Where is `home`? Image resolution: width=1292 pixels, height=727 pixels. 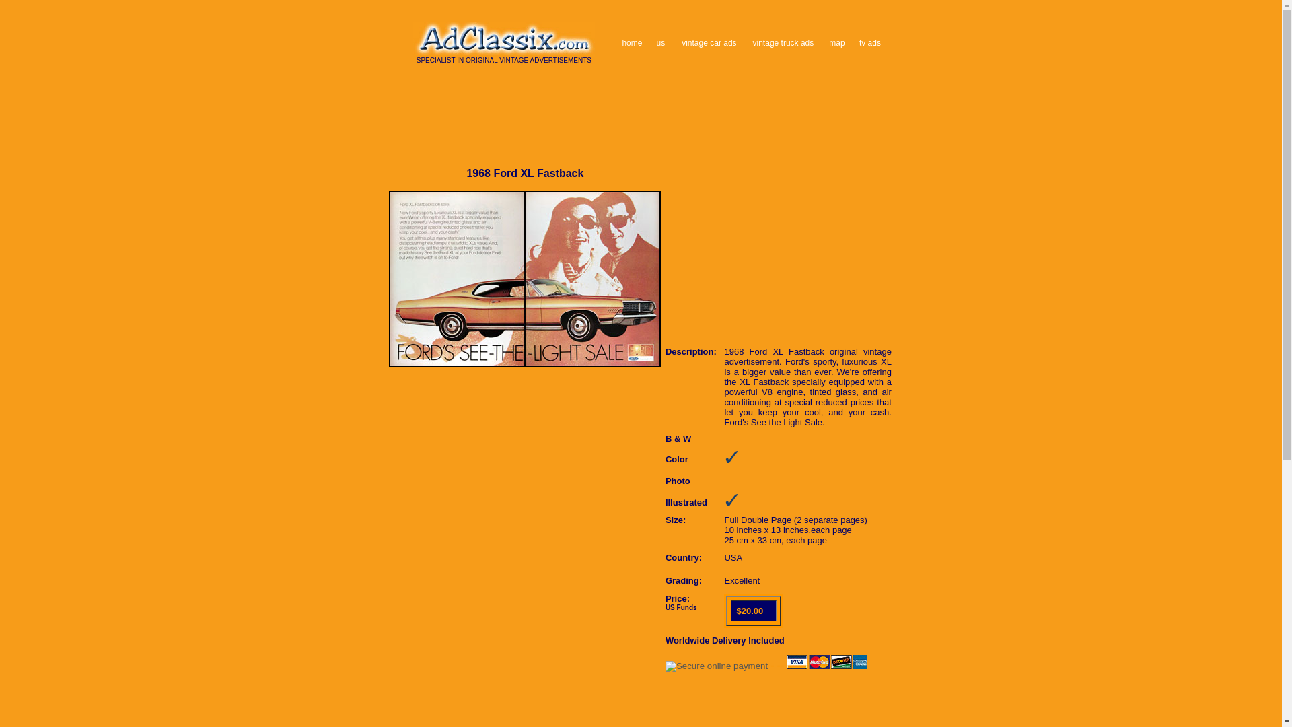 home is located at coordinates (631, 42).